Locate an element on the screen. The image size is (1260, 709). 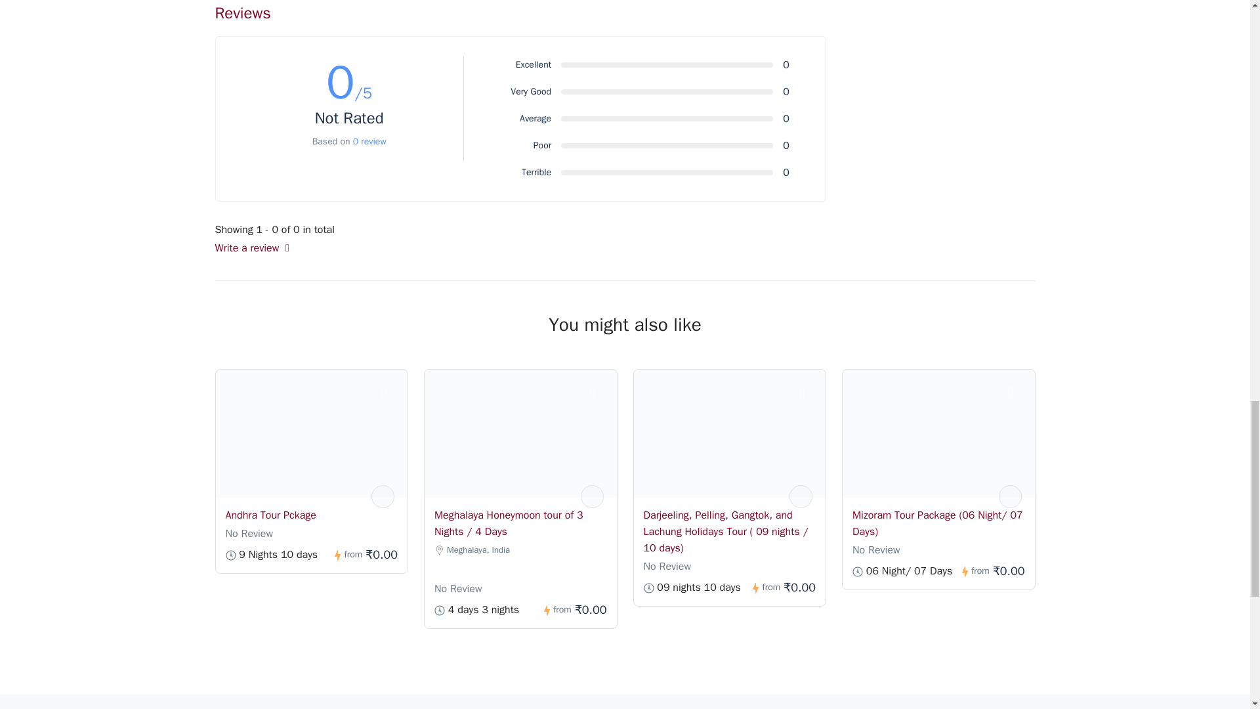
Add to wishlist is located at coordinates (391, 394).